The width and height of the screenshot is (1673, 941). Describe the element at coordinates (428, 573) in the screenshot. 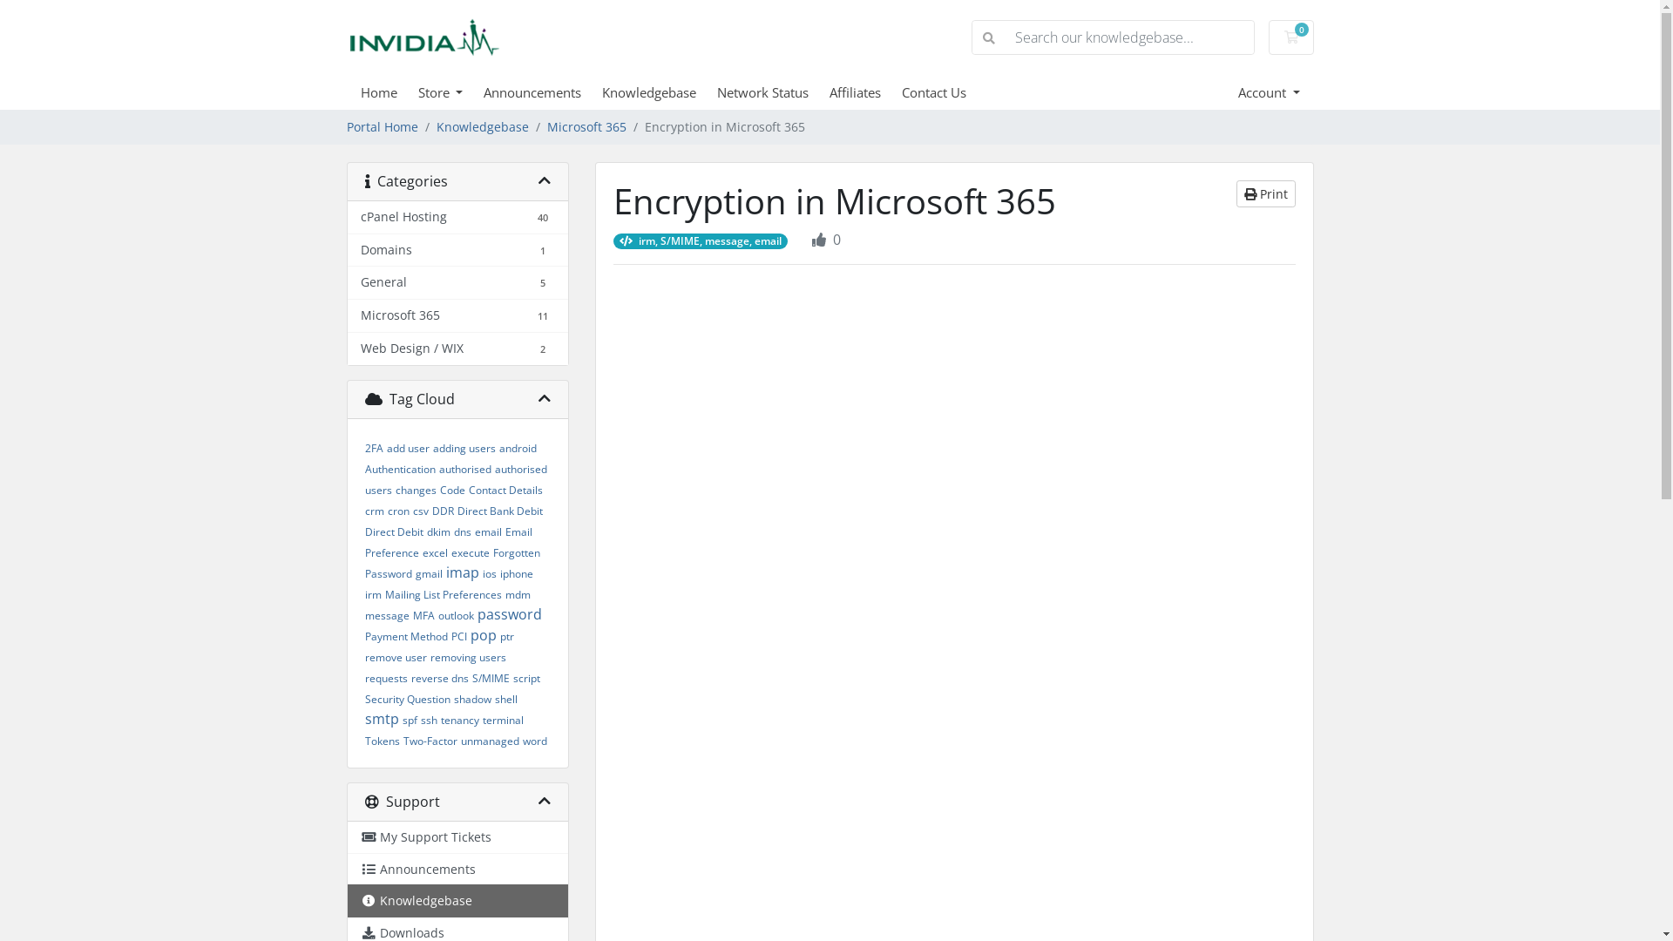

I see `gmail` at that location.